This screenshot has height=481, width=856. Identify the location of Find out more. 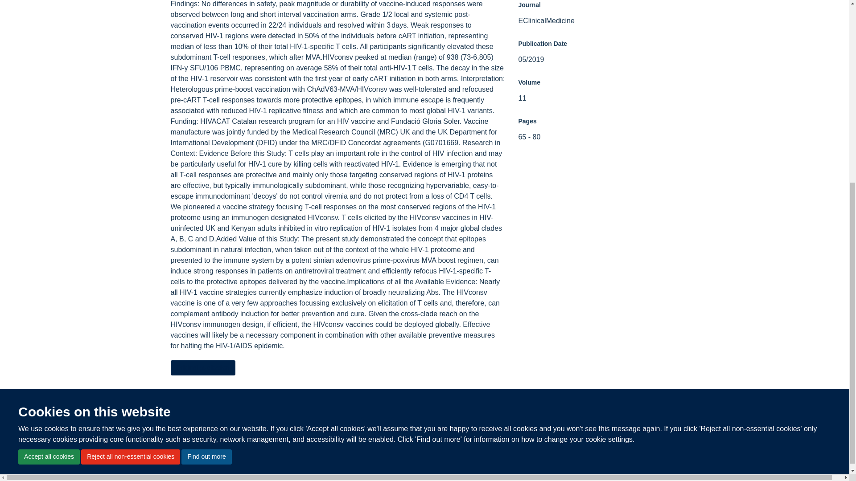
(206, 159).